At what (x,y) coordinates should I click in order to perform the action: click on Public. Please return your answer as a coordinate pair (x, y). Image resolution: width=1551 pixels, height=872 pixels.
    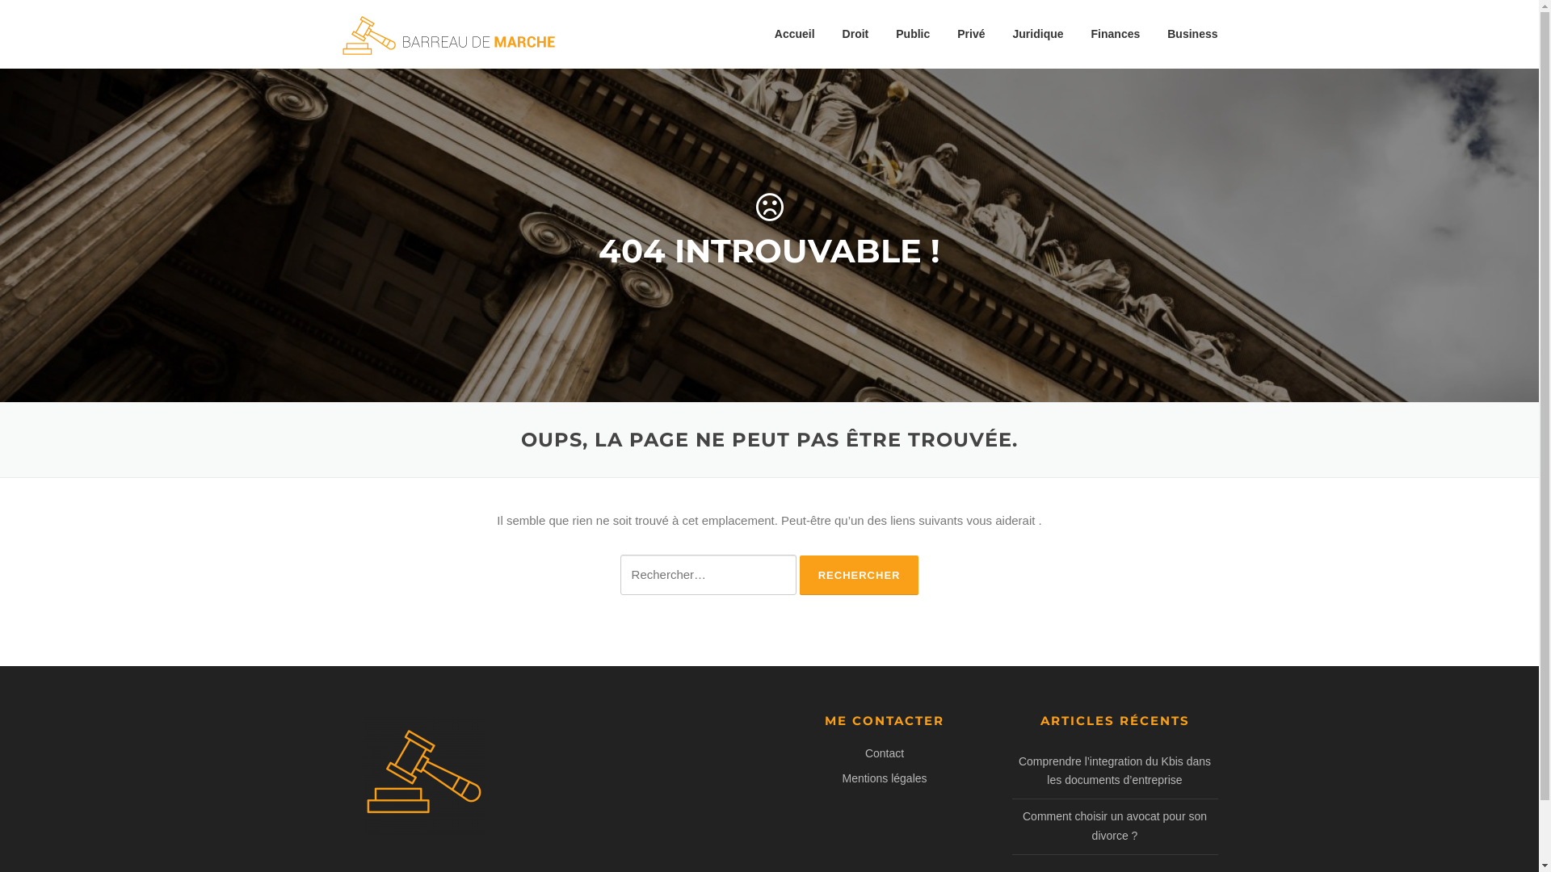
    Looking at the image, I should click on (913, 34).